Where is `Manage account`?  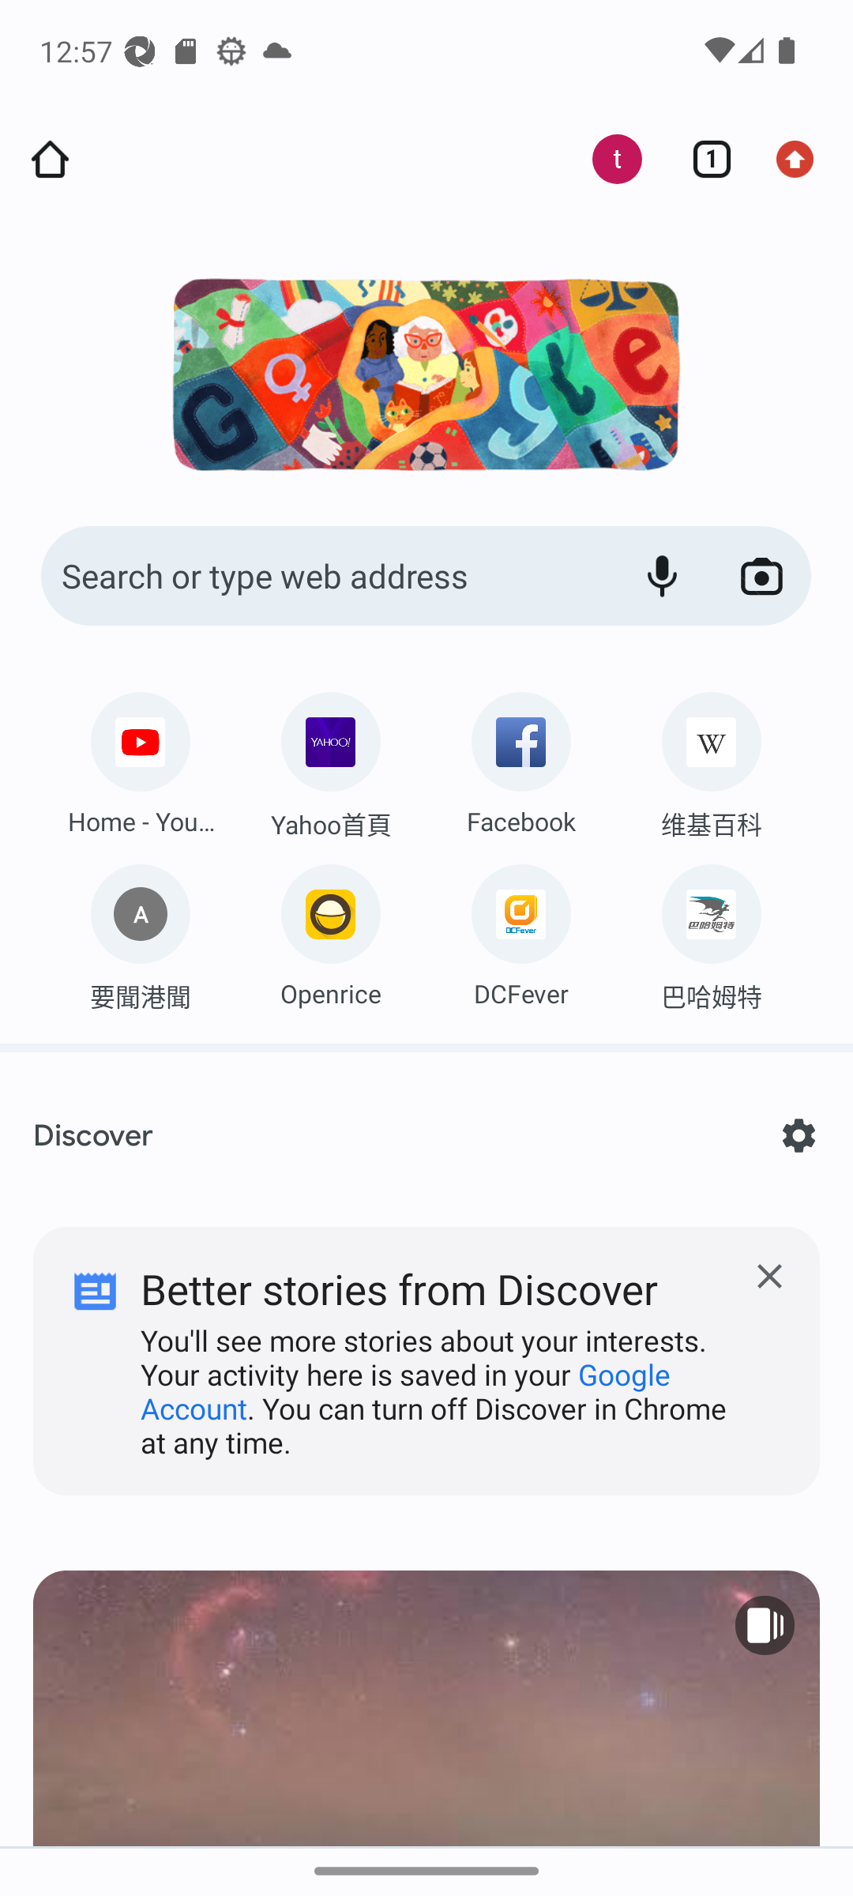 Manage account is located at coordinates (604, 160).